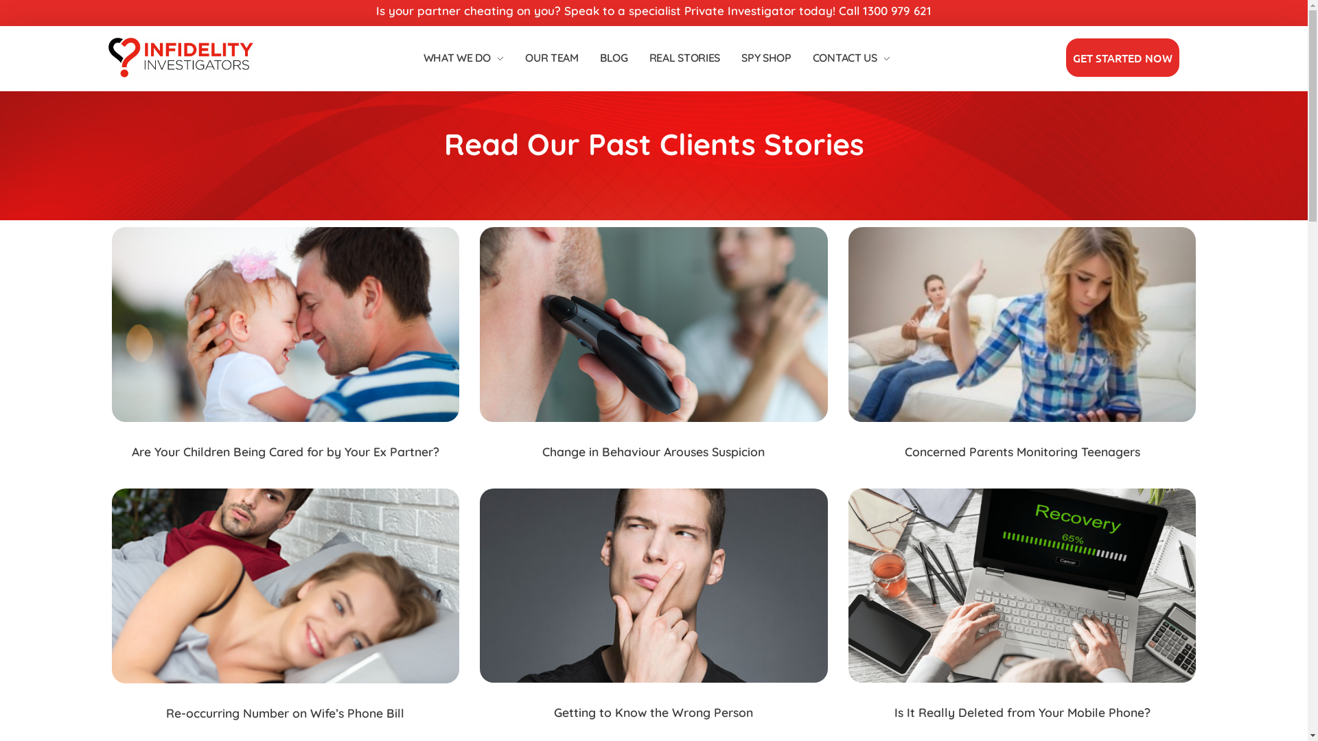  Describe the element at coordinates (552, 58) in the screenshot. I see `OUR TEAM` at that location.